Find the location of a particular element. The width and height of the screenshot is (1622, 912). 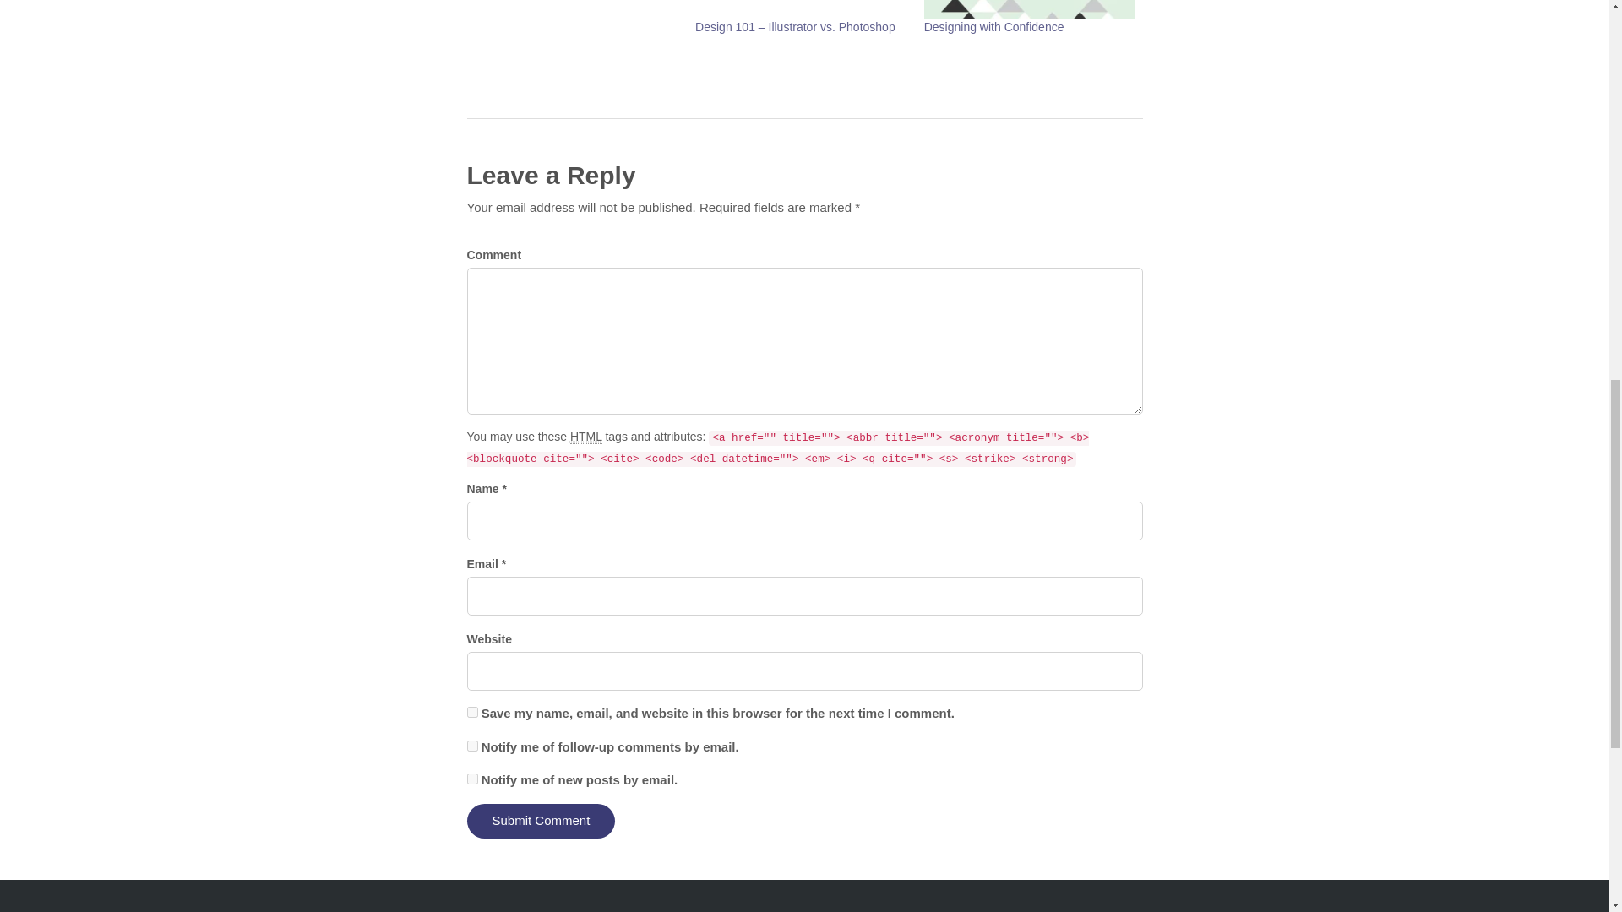

yes is located at coordinates (471, 712).